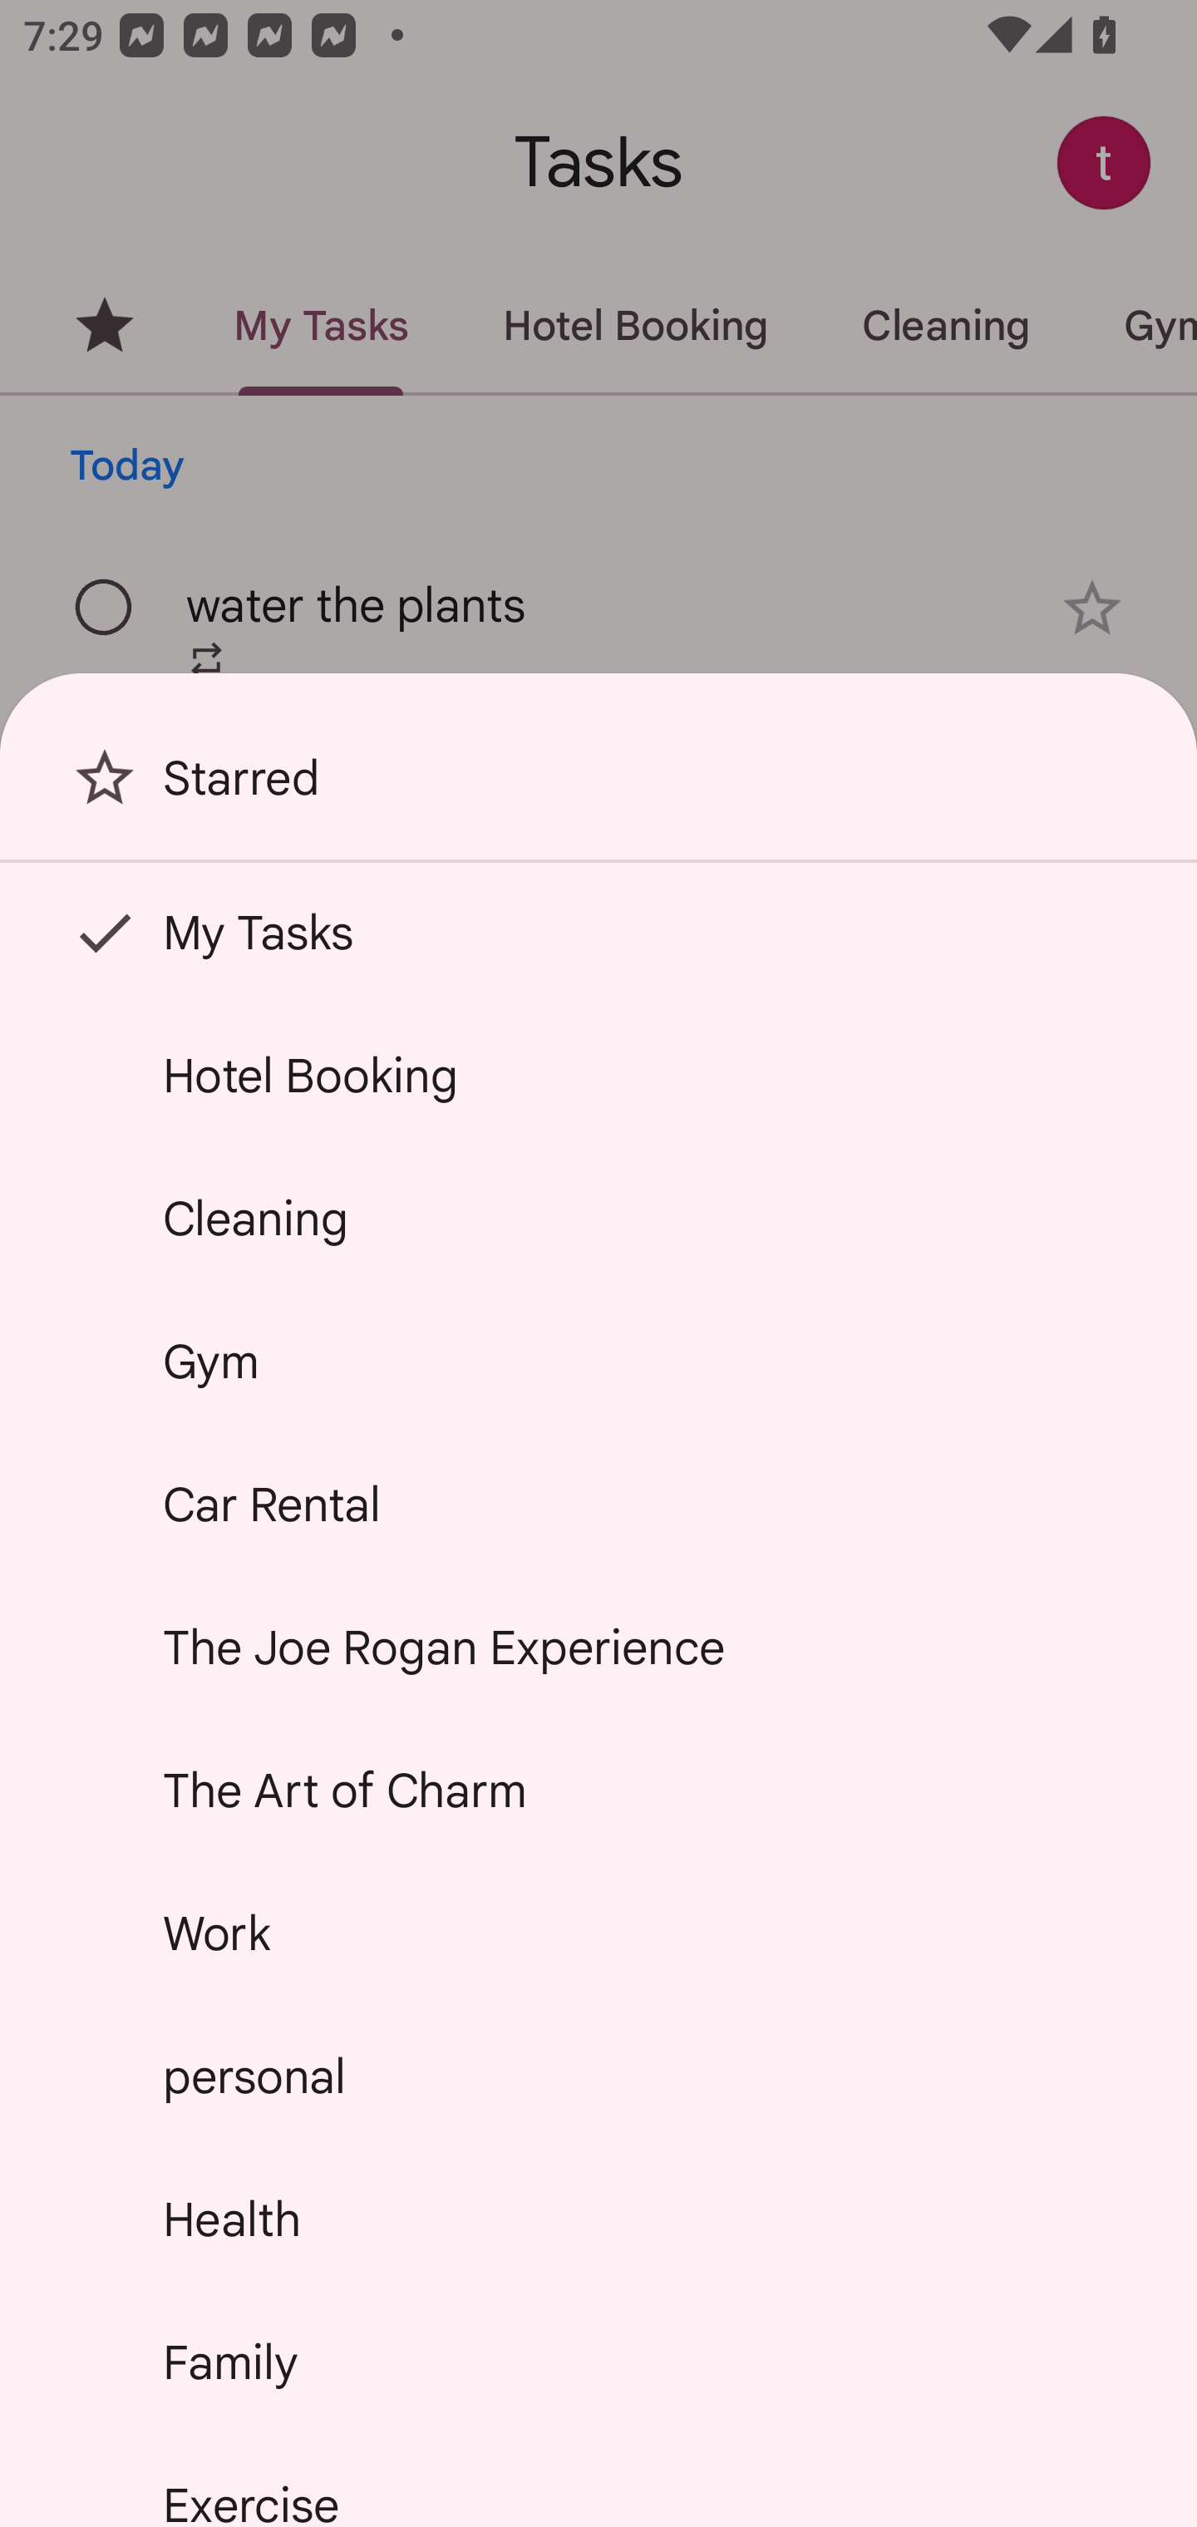 Image resolution: width=1197 pixels, height=2527 pixels. Describe the element at coordinates (598, 2075) in the screenshot. I see `personal` at that location.